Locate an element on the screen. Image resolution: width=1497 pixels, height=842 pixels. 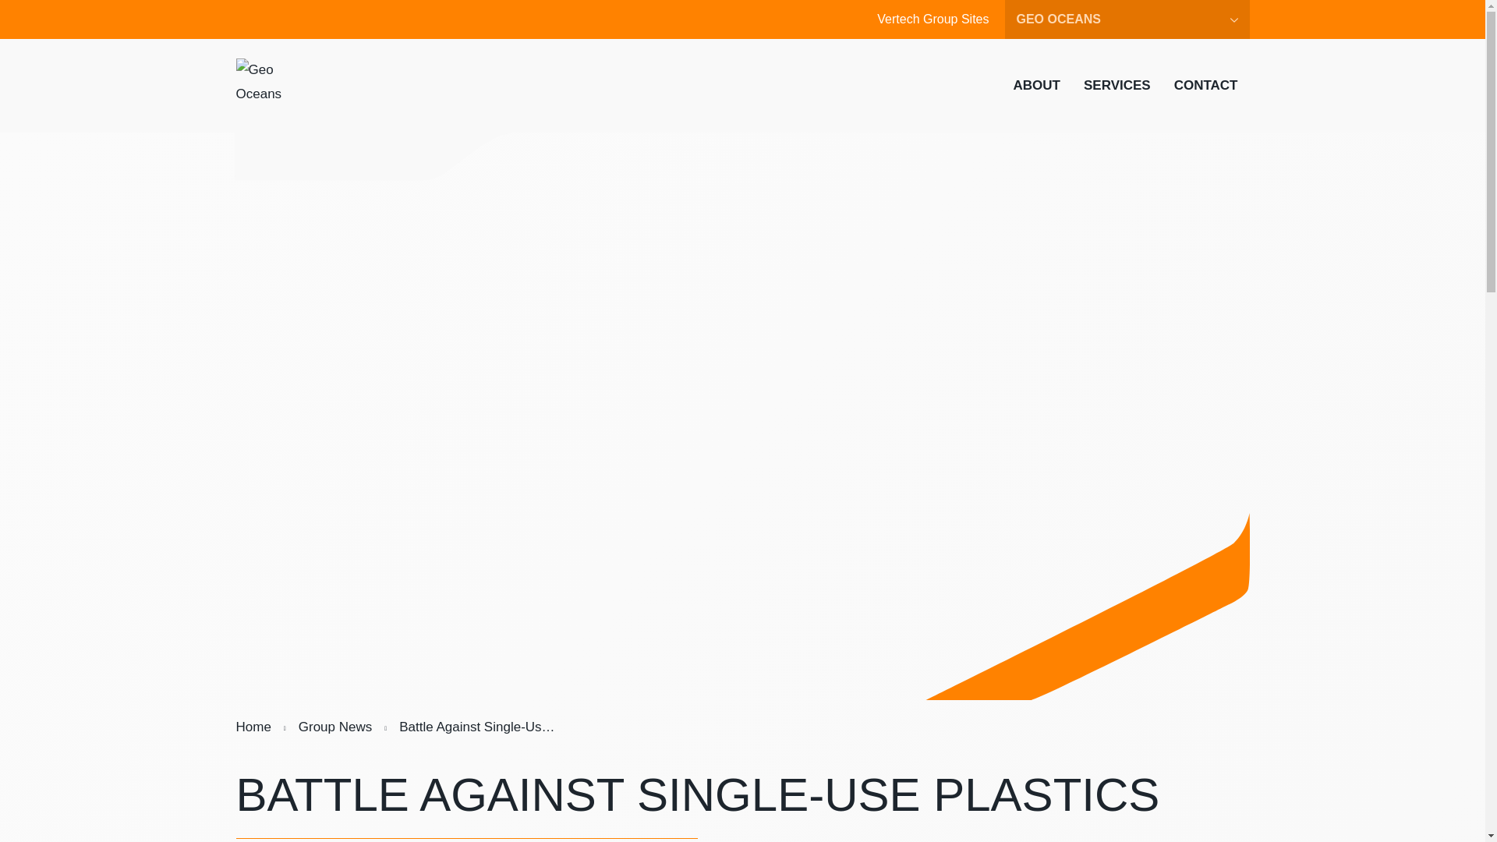
Geo Oceans is located at coordinates (264, 85).